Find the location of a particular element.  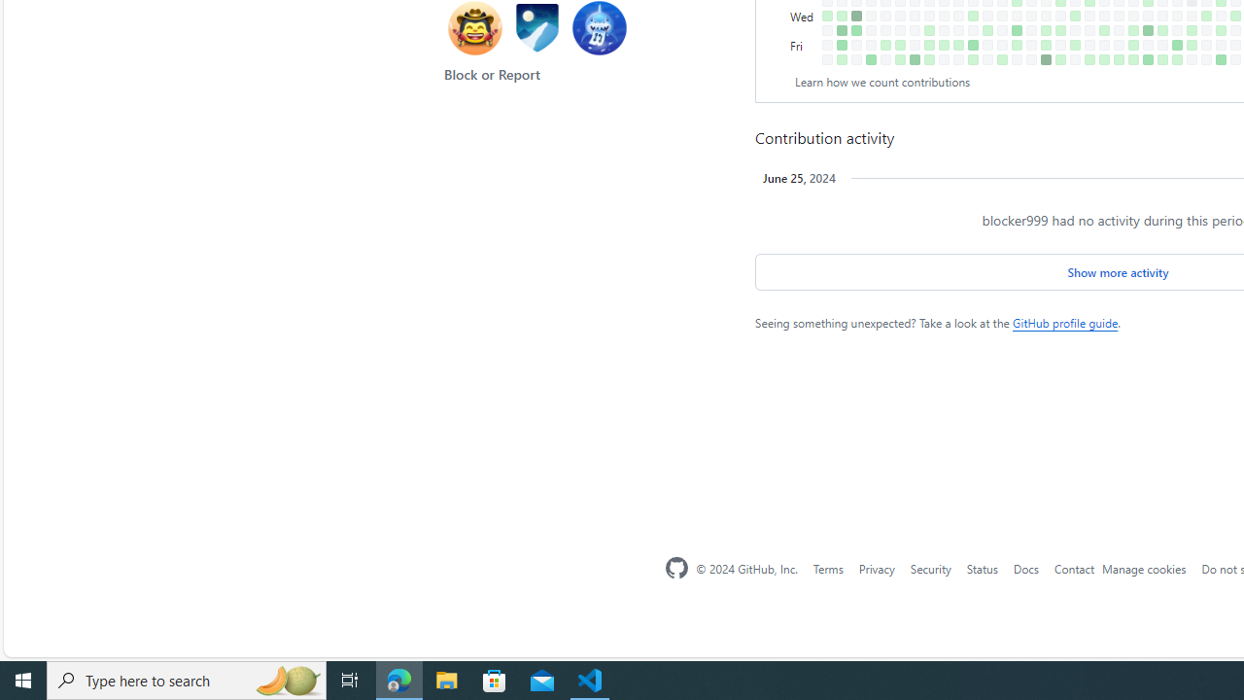

2 contributions on February 24th. is located at coordinates (929, 59).